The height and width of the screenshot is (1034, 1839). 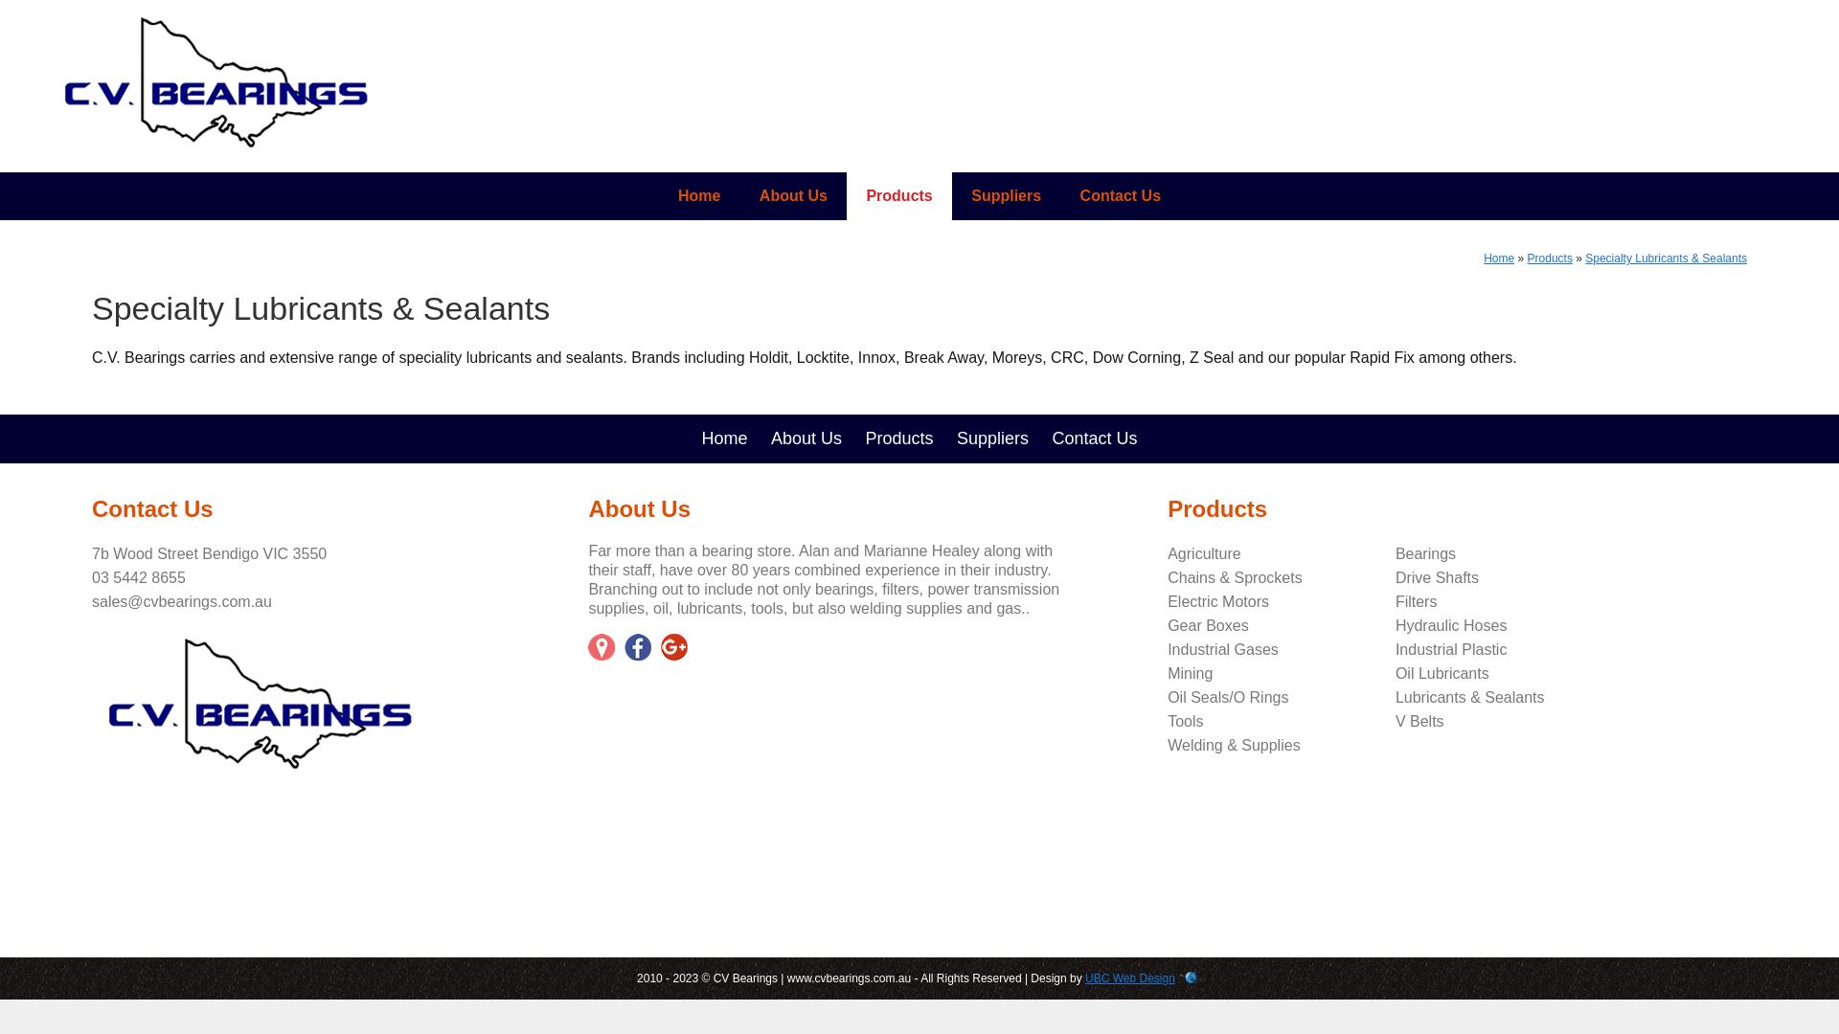 I want to click on Drive Shafts, so click(x=1437, y=578).